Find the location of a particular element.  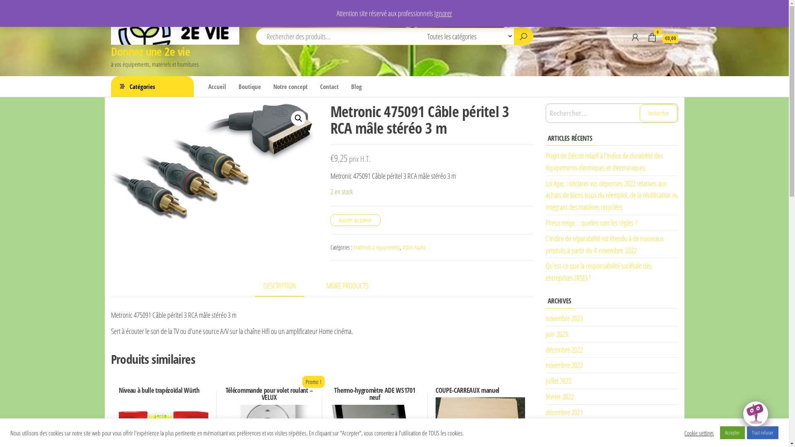

Boutique is located at coordinates (249, 87).